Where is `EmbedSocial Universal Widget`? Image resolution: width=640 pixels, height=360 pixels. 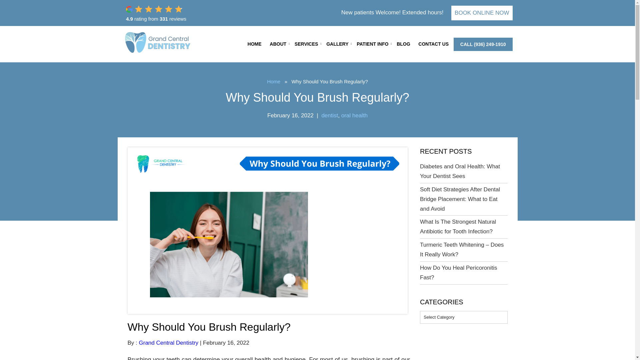
EmbedSocial Universal Widget is located at coordinates (173, 13).